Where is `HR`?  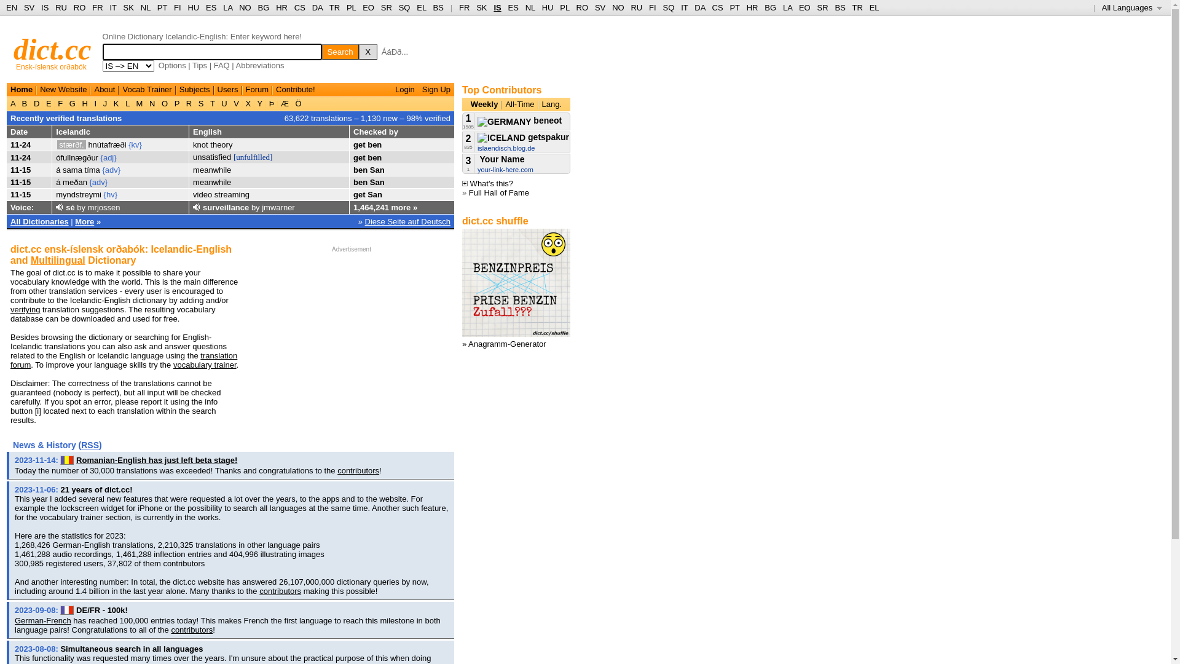
HR is located at coordinates (752, 7).